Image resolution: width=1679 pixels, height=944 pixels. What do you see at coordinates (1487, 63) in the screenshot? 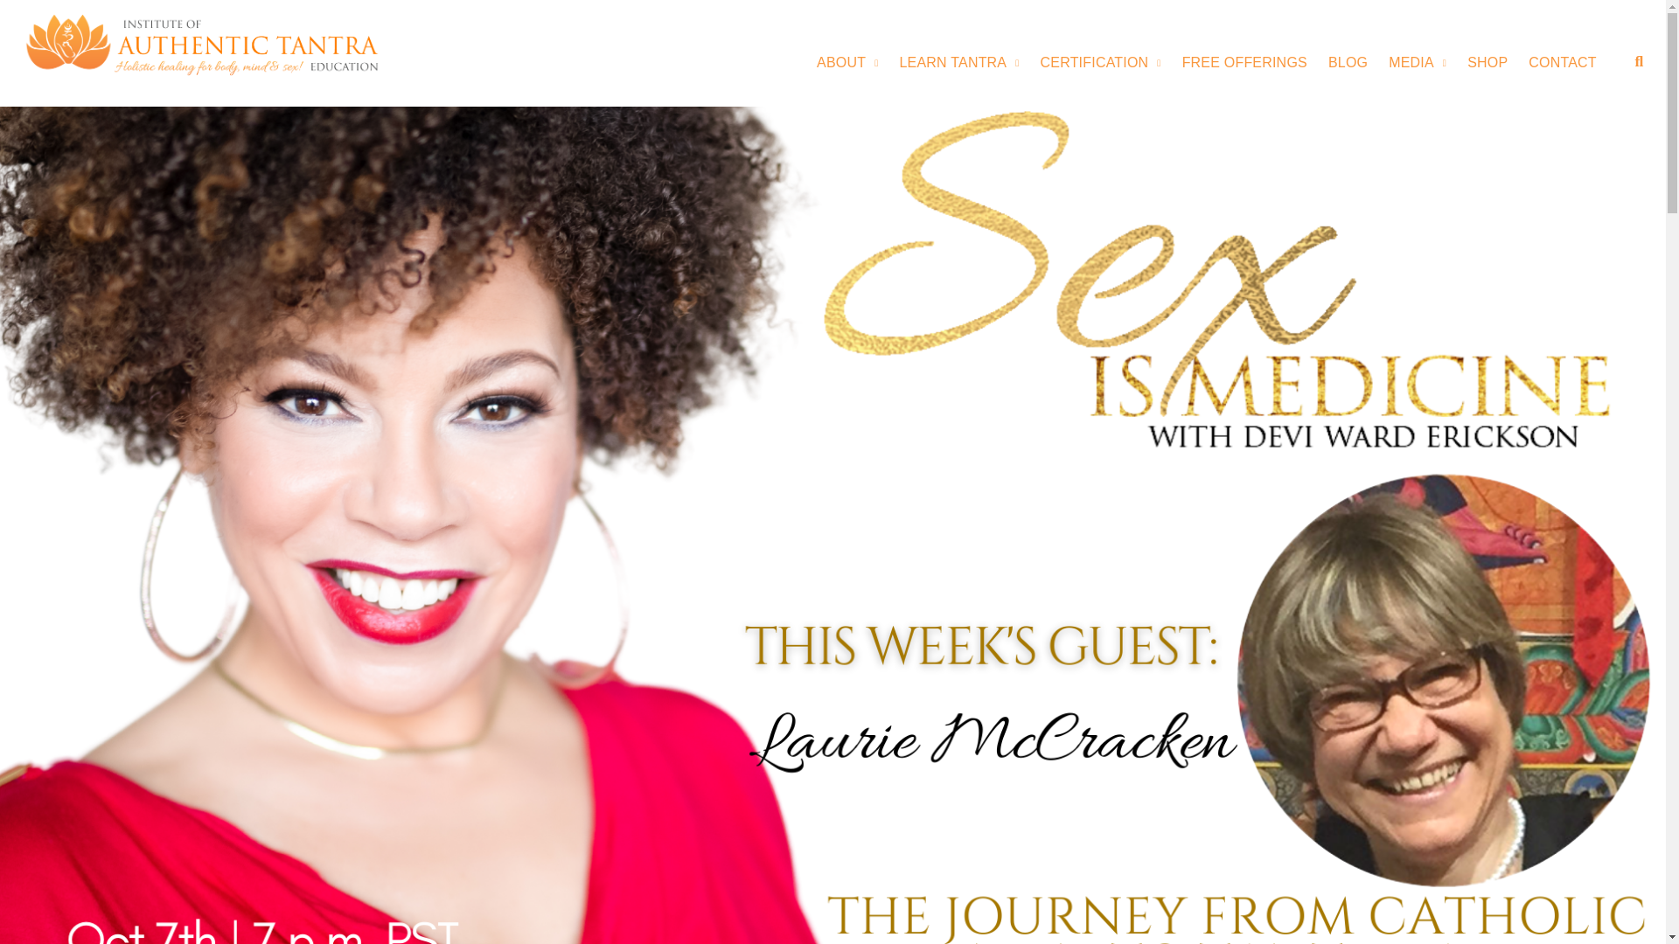
I see `SHOP` at bounding box center [1487, 63].